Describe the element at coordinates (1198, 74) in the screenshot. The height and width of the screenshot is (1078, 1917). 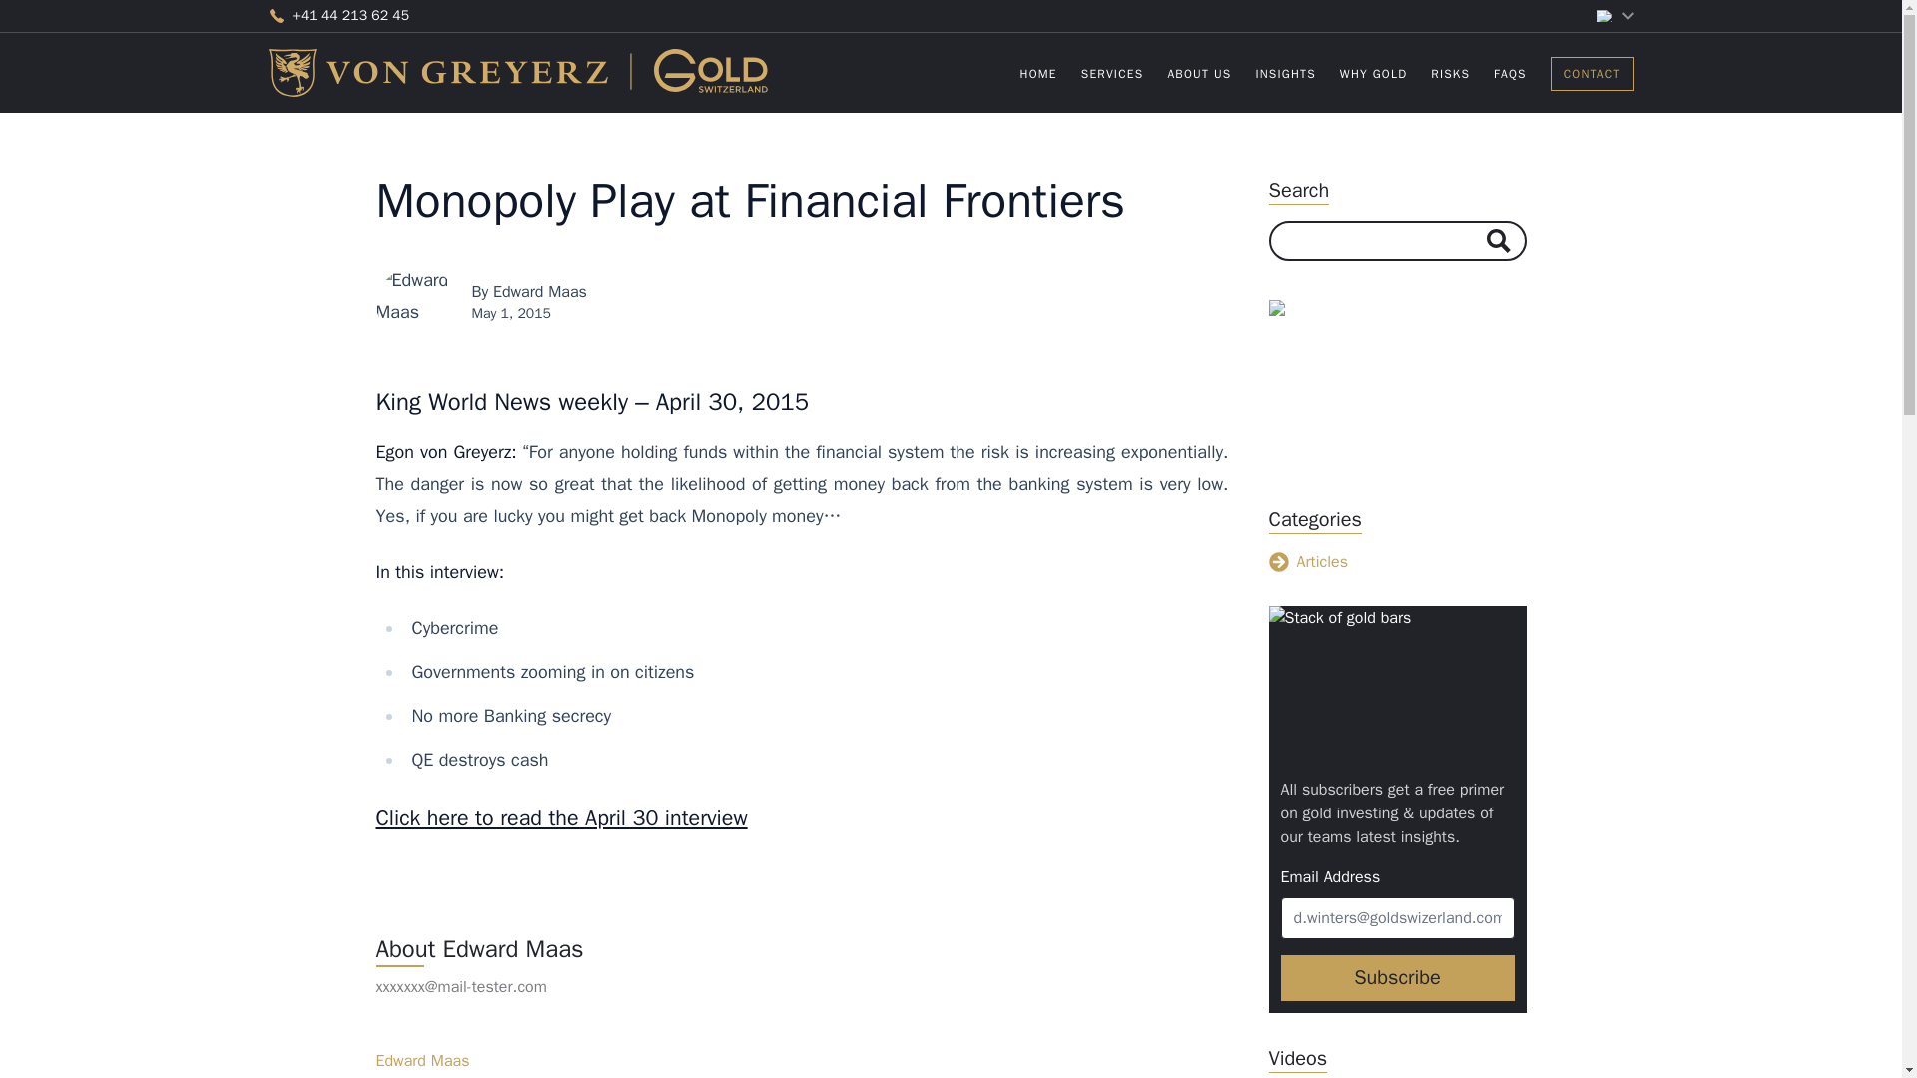
I see `ABOUT US` at that location.